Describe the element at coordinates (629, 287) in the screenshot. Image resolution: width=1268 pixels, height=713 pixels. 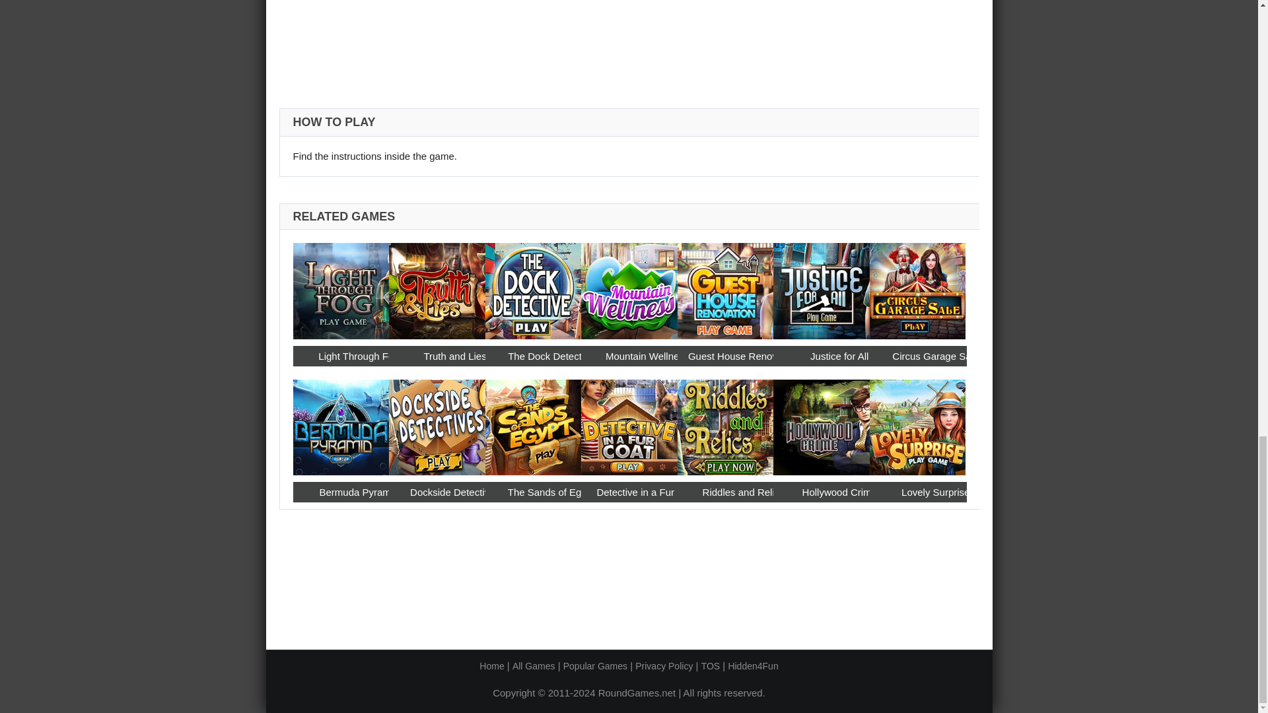
I see `Mountain Wellness` at that location.